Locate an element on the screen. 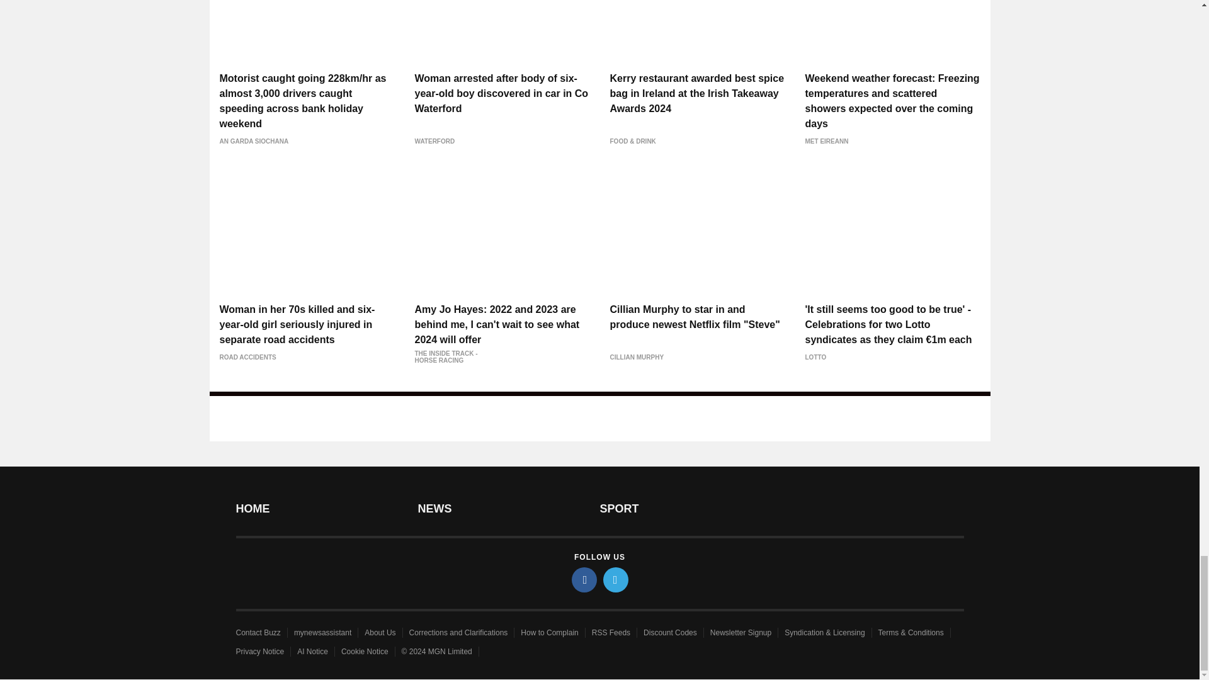 This screenshot has height=680, width=1209. twitter is located at coordinates (616, 579).